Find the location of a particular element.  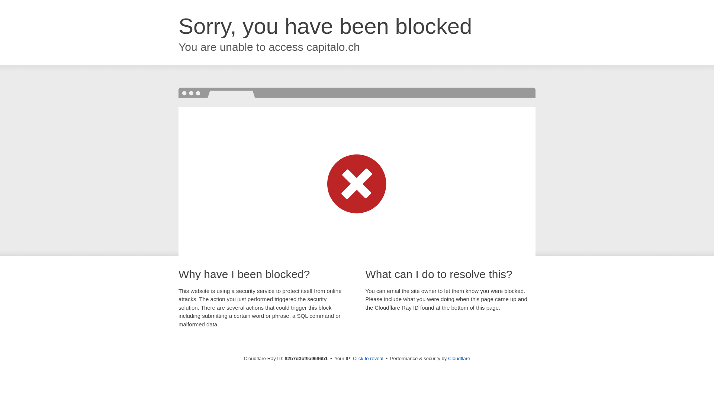

Cloudflare is located at coordinates (459, 359).